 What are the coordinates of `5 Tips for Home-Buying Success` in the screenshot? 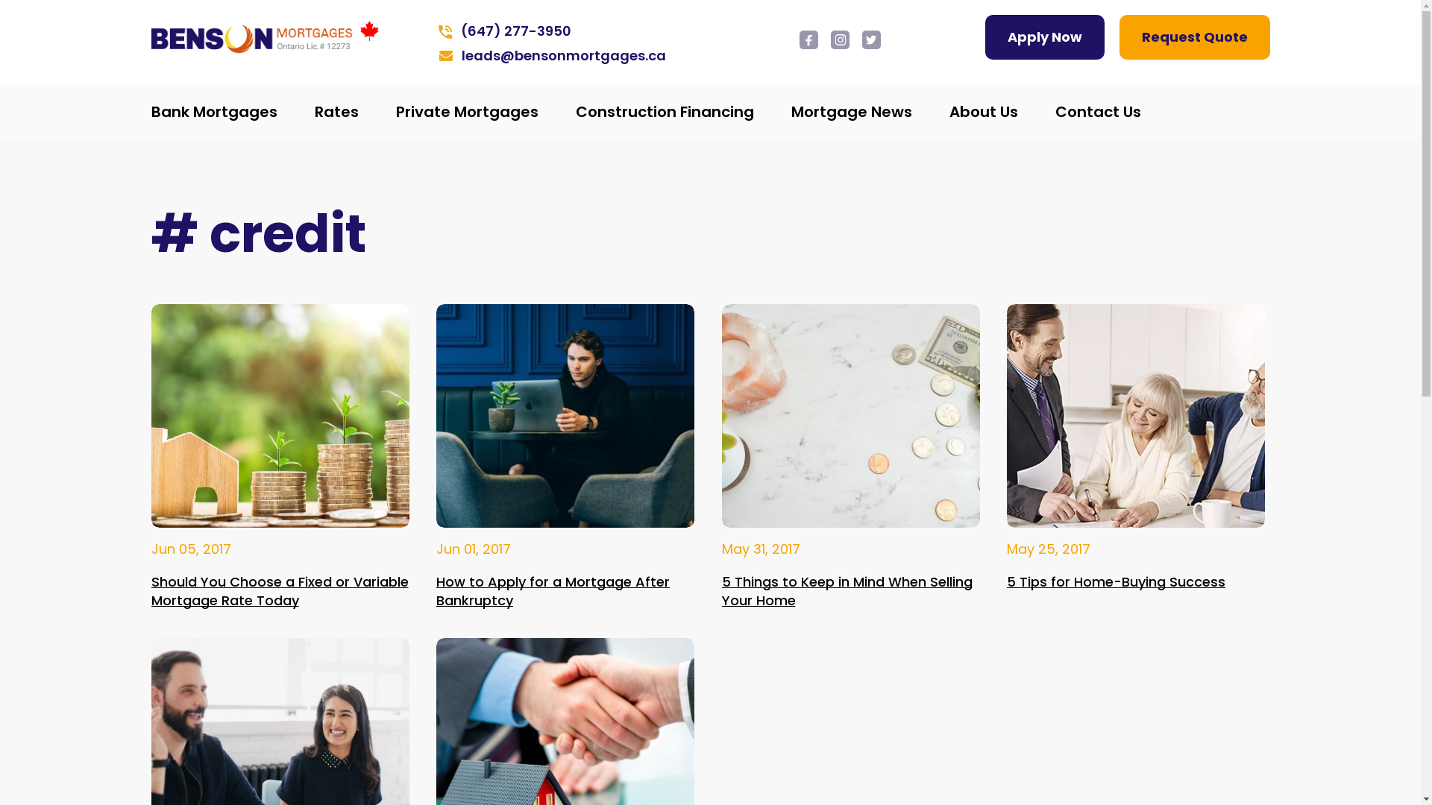 It's located at (1116, 581).